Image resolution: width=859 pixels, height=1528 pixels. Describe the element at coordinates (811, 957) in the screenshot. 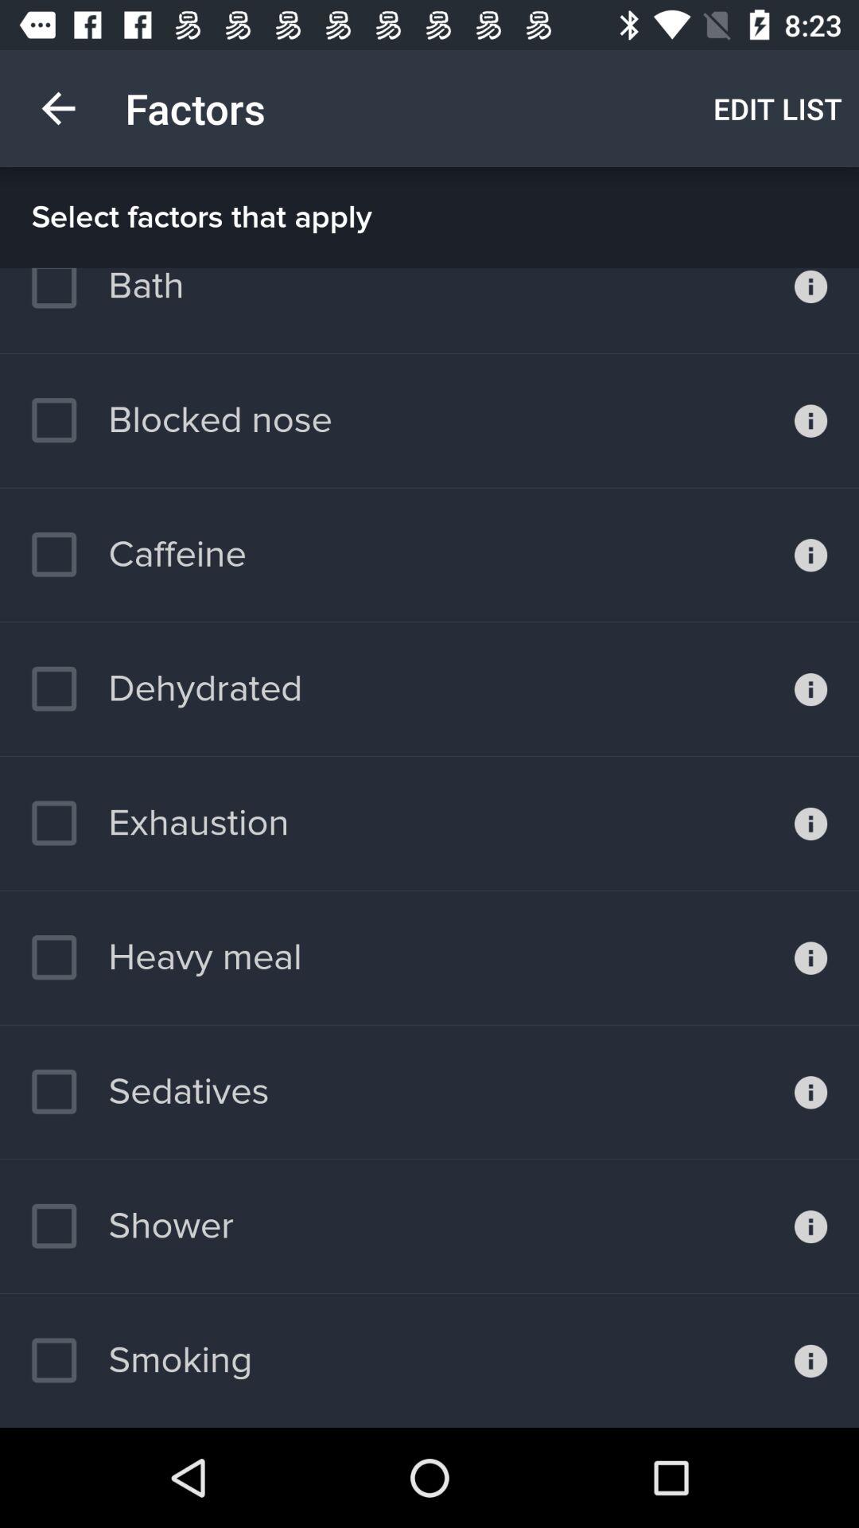

I see `get information` at that location.